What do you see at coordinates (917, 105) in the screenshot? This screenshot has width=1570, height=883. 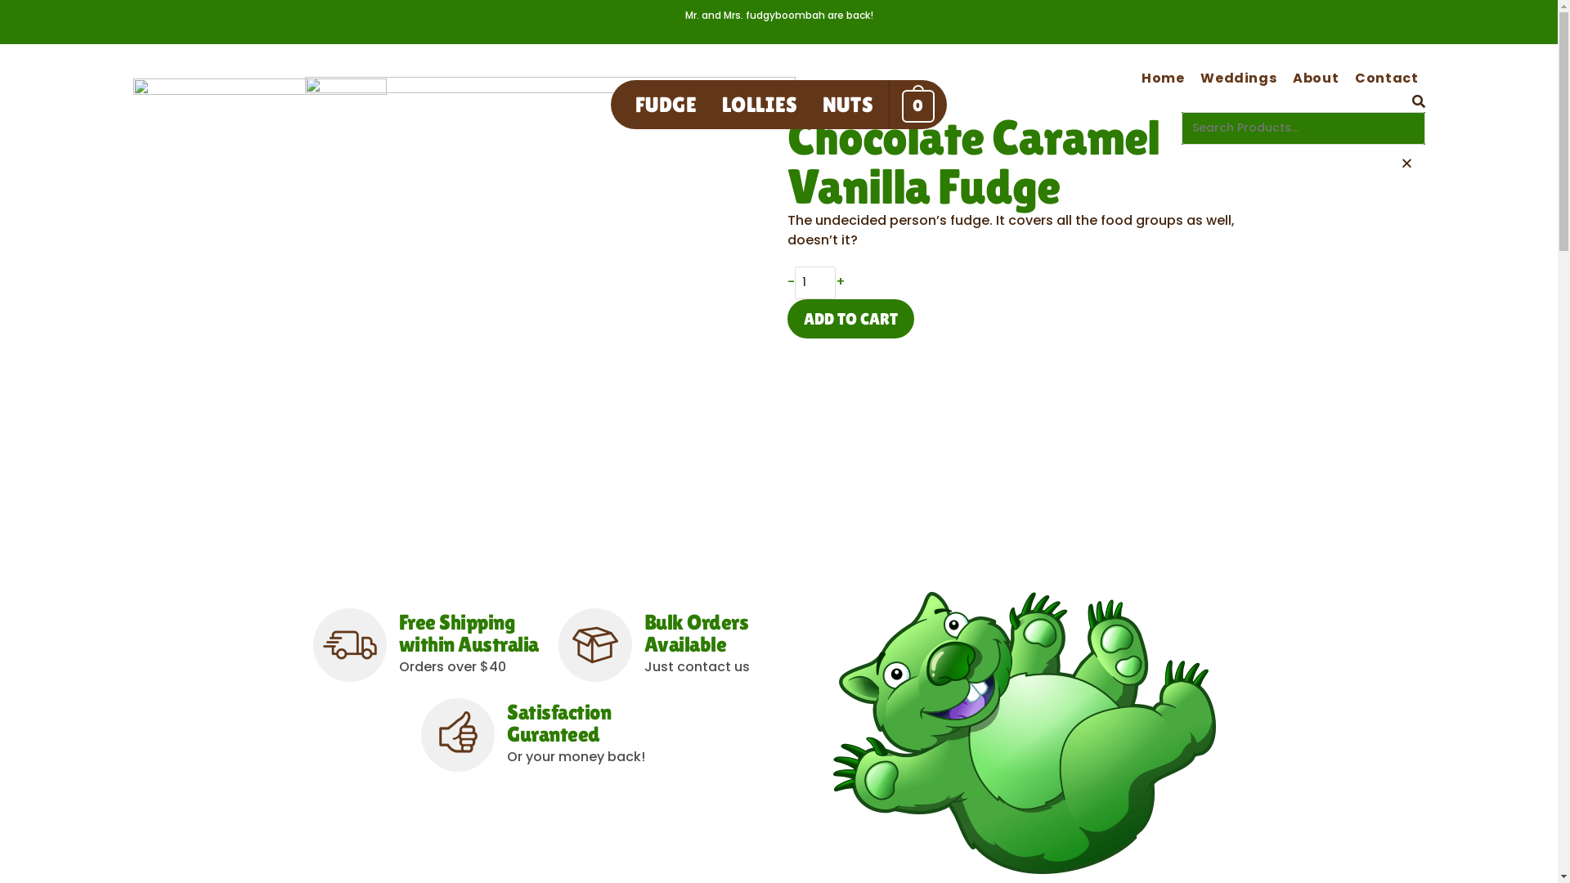 I see `0` at bounding box center [917, 105].